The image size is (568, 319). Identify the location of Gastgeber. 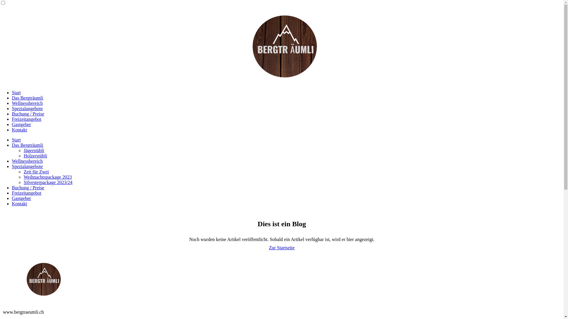
(21, 125).